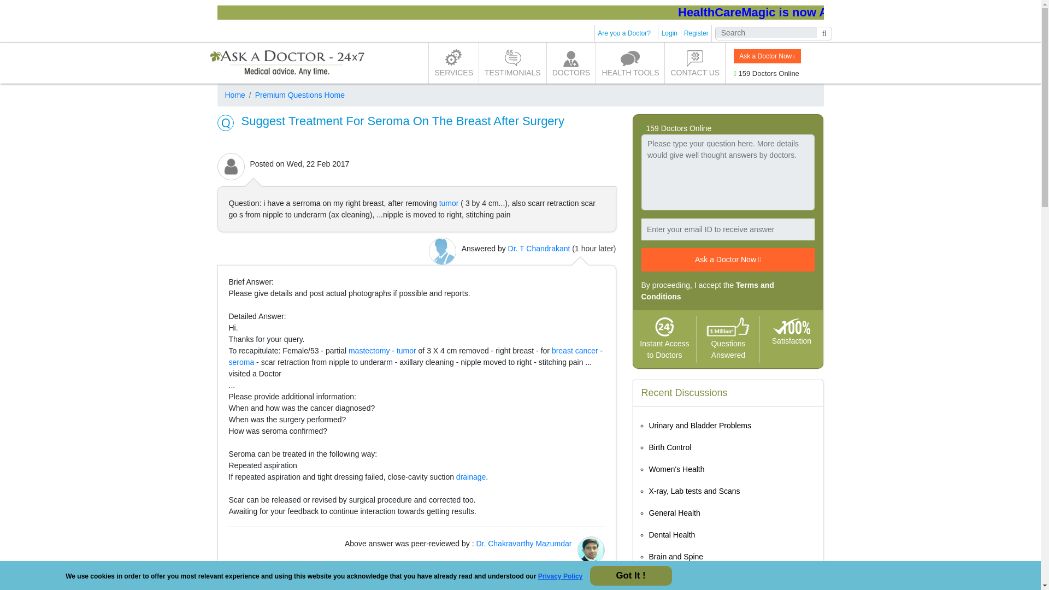 This screenshot has height=590, width=1049. I want to click on SERVICES, so click(453, 63).